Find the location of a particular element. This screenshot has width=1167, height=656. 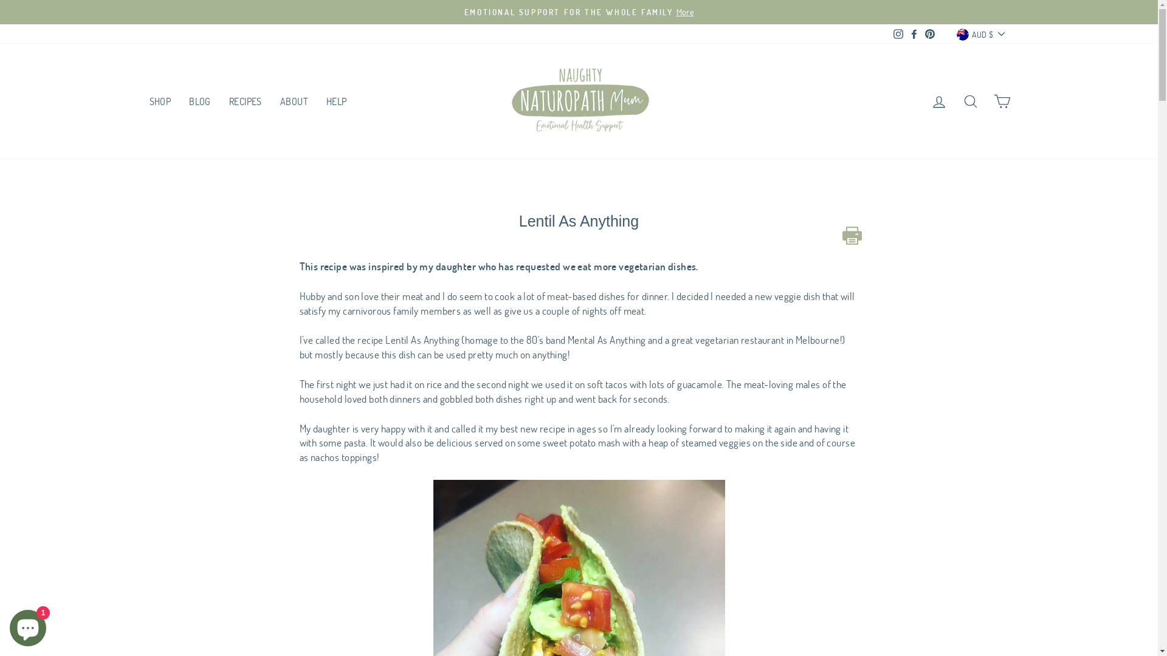

Search is located at coordinates (970, 101).